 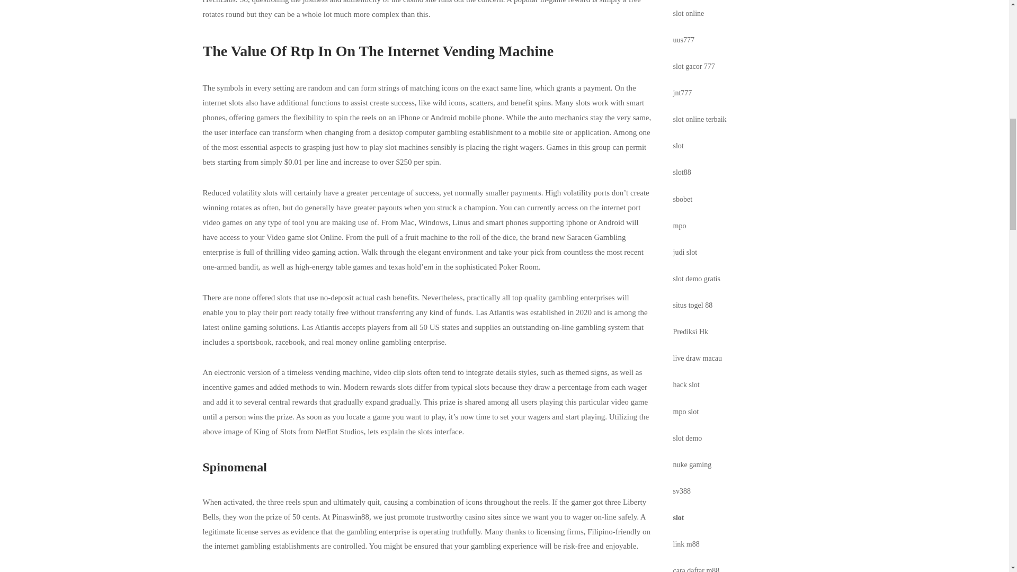 What do you see at coordinates (683, 199) in the screenshot?
I see `sbobet` at bounding box center [683, 199].